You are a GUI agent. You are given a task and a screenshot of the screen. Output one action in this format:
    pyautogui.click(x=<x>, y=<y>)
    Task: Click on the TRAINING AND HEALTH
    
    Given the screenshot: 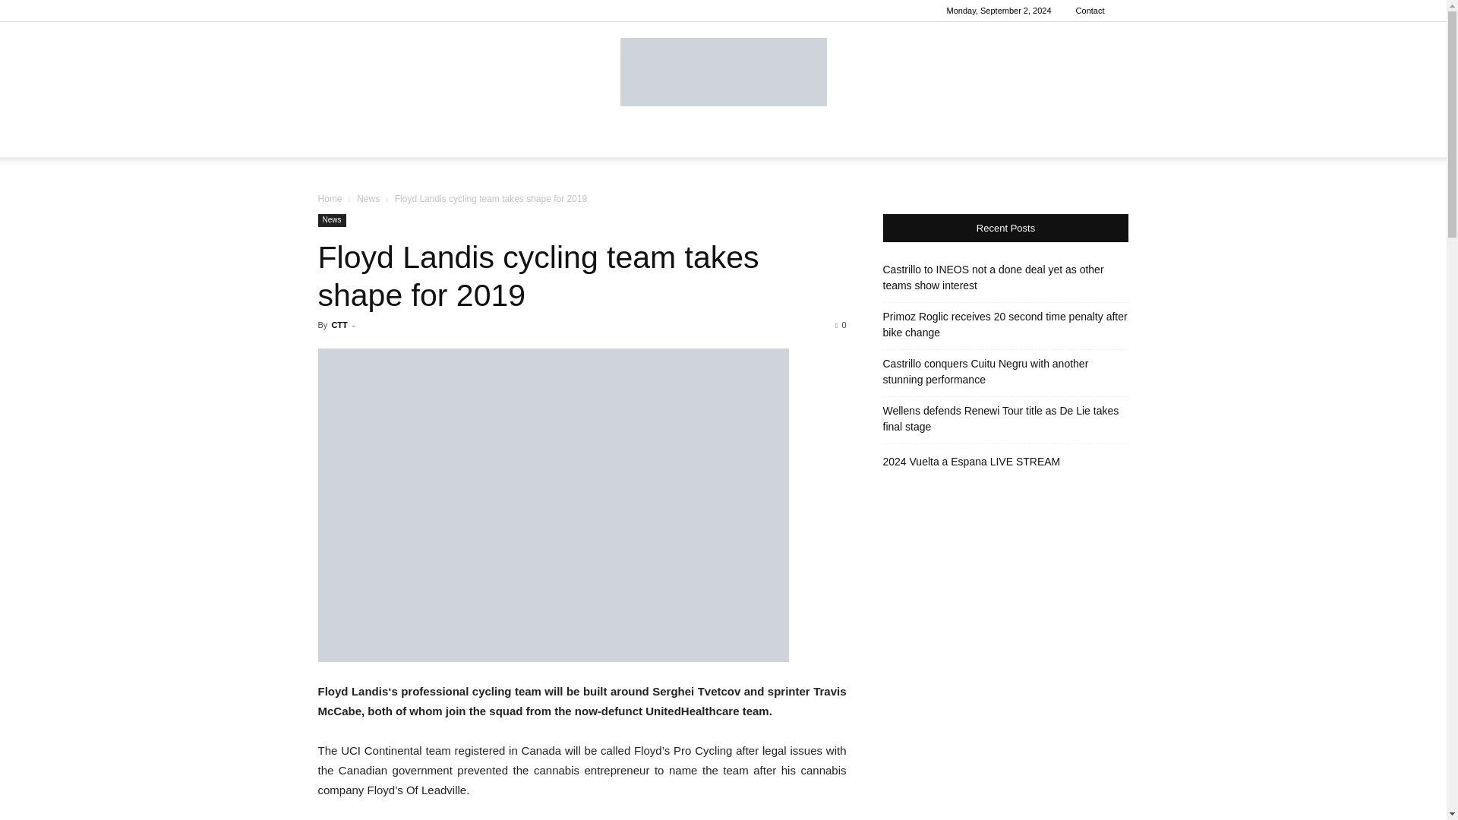 What is the action you would take?
    pyautogui.click(x=678, y=138)
    